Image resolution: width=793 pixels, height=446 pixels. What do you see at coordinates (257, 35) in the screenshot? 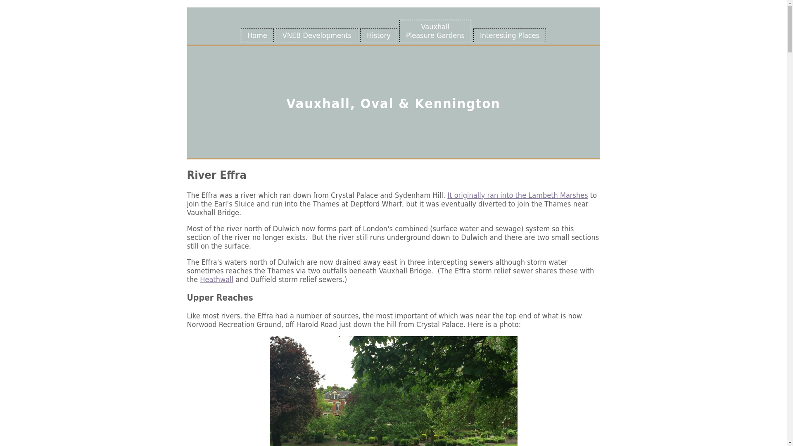
I see `Home` at bounding box center [257, 35].